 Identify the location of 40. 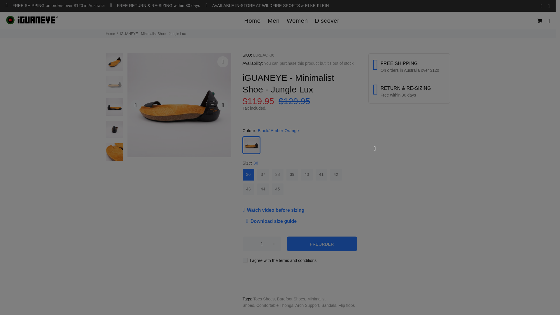
(307, 175).